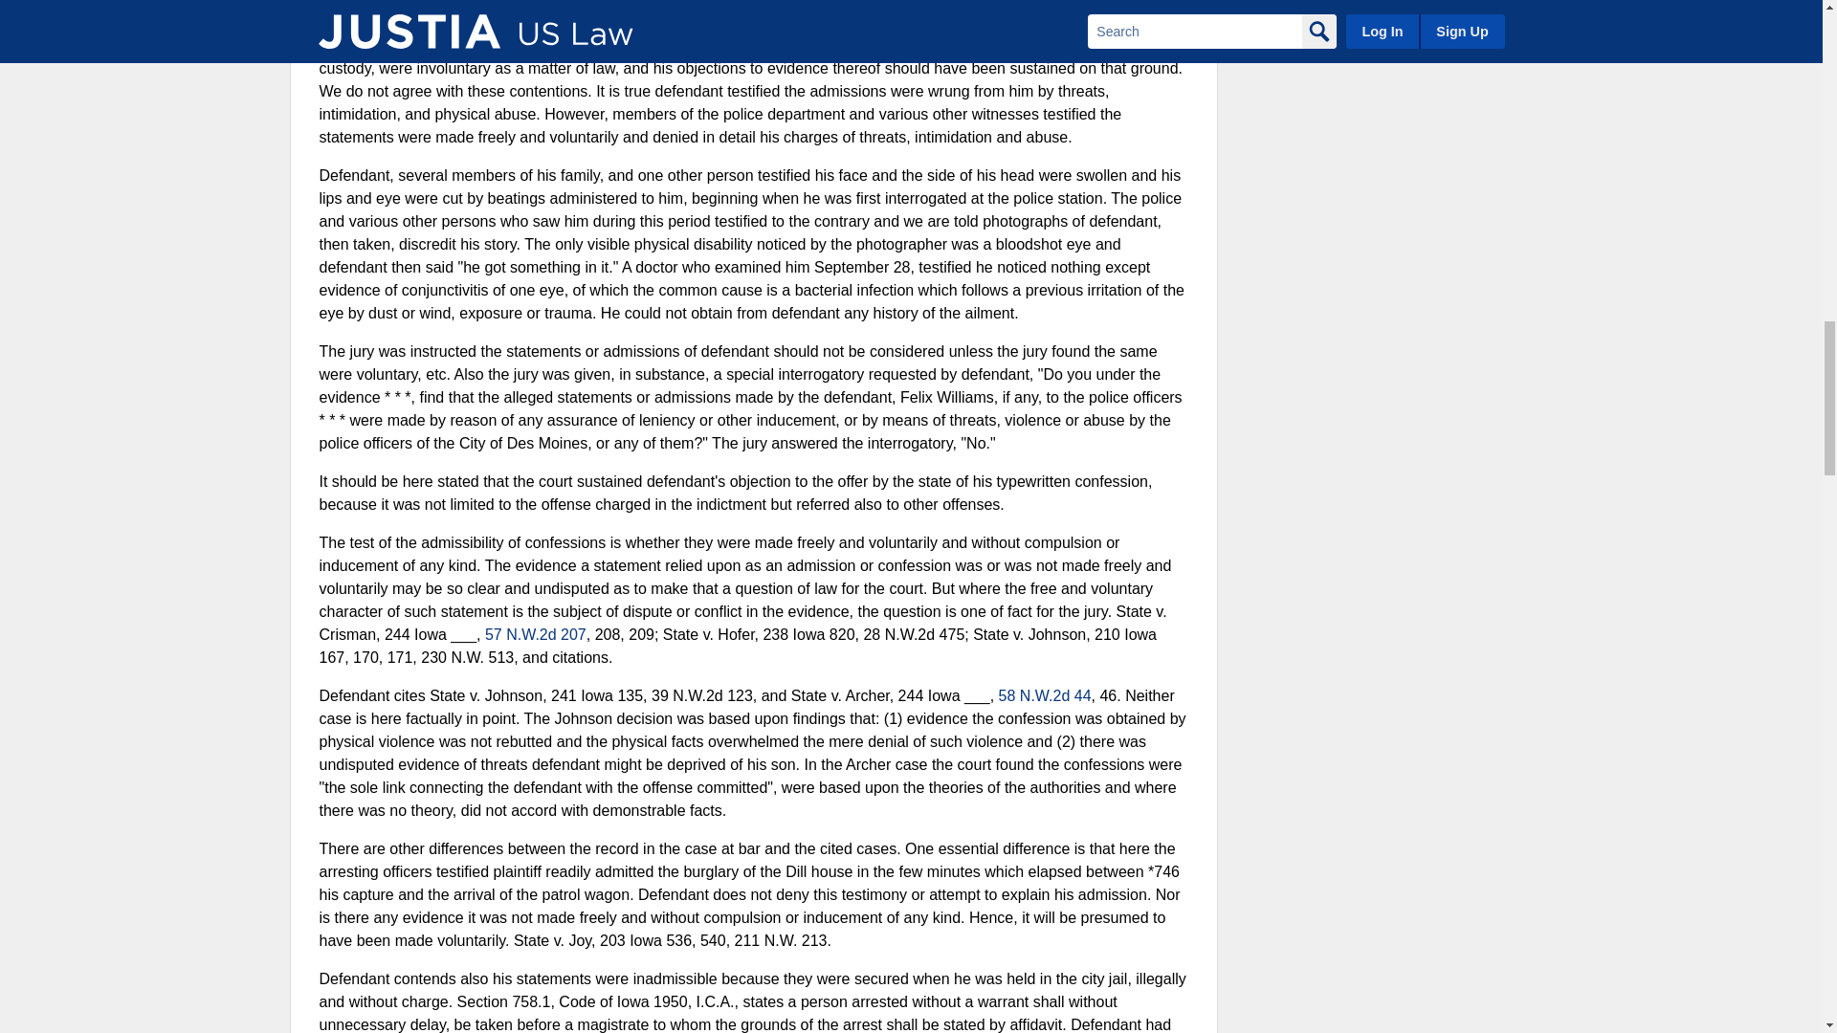 This screenshot has height=1033, width=1837. I want to click on 58 N.W.2d 44, so click(1045, 695).